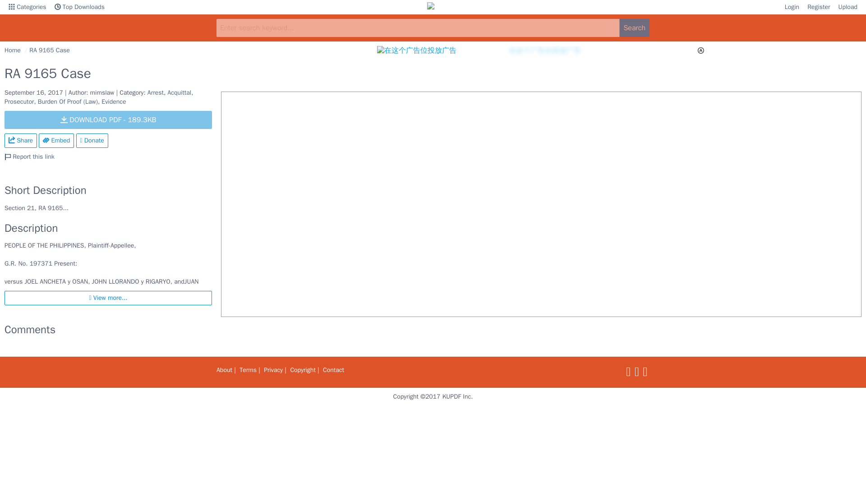 The height and width of the screenshot is (487, 866). I want to click on RA 9165 Case, so click(50, 50).